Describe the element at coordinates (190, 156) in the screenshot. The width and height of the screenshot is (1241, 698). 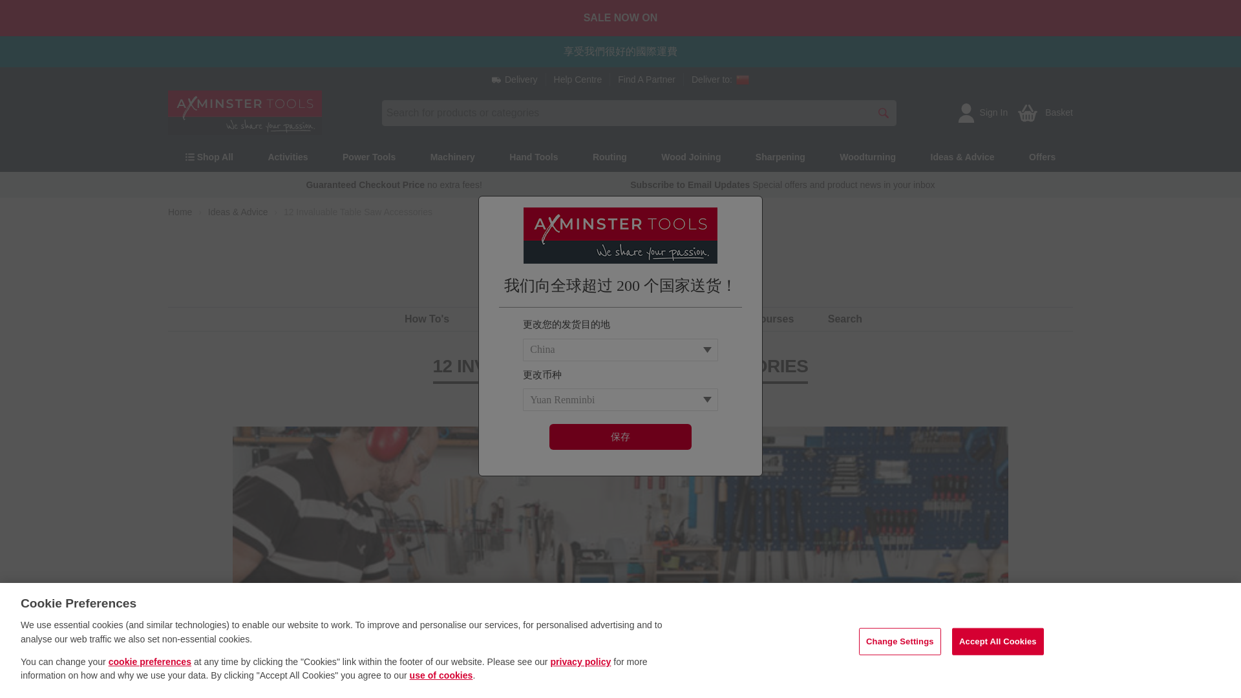
I see `Menu Icon` at that location.